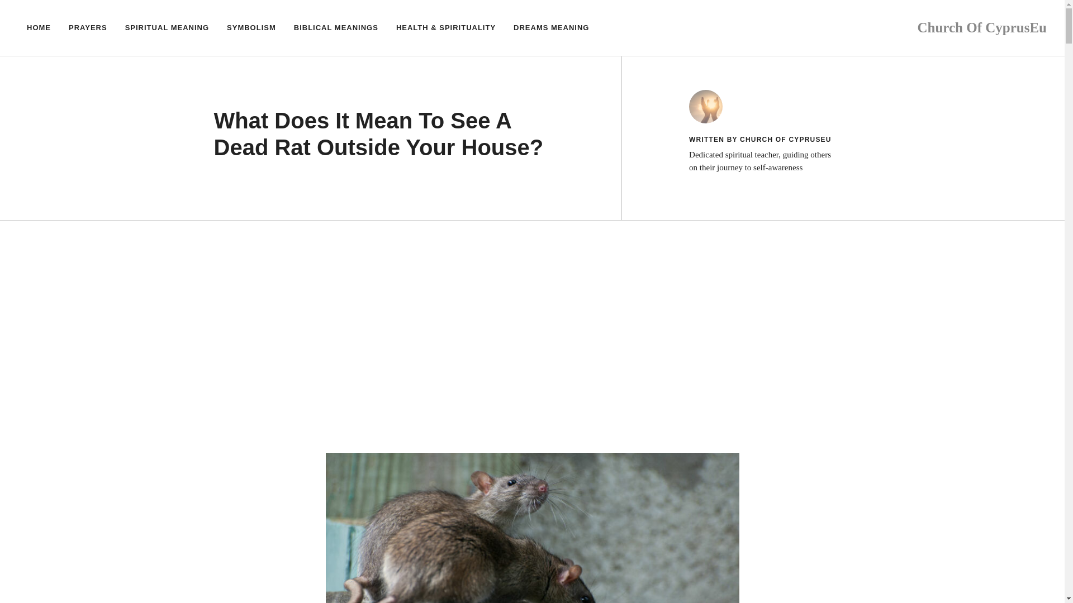 The image size is (1073, 603). Describe the element at coordinates (336, 28) in the screenshot. I see `BIBLICAL MEANINGS` at that location.